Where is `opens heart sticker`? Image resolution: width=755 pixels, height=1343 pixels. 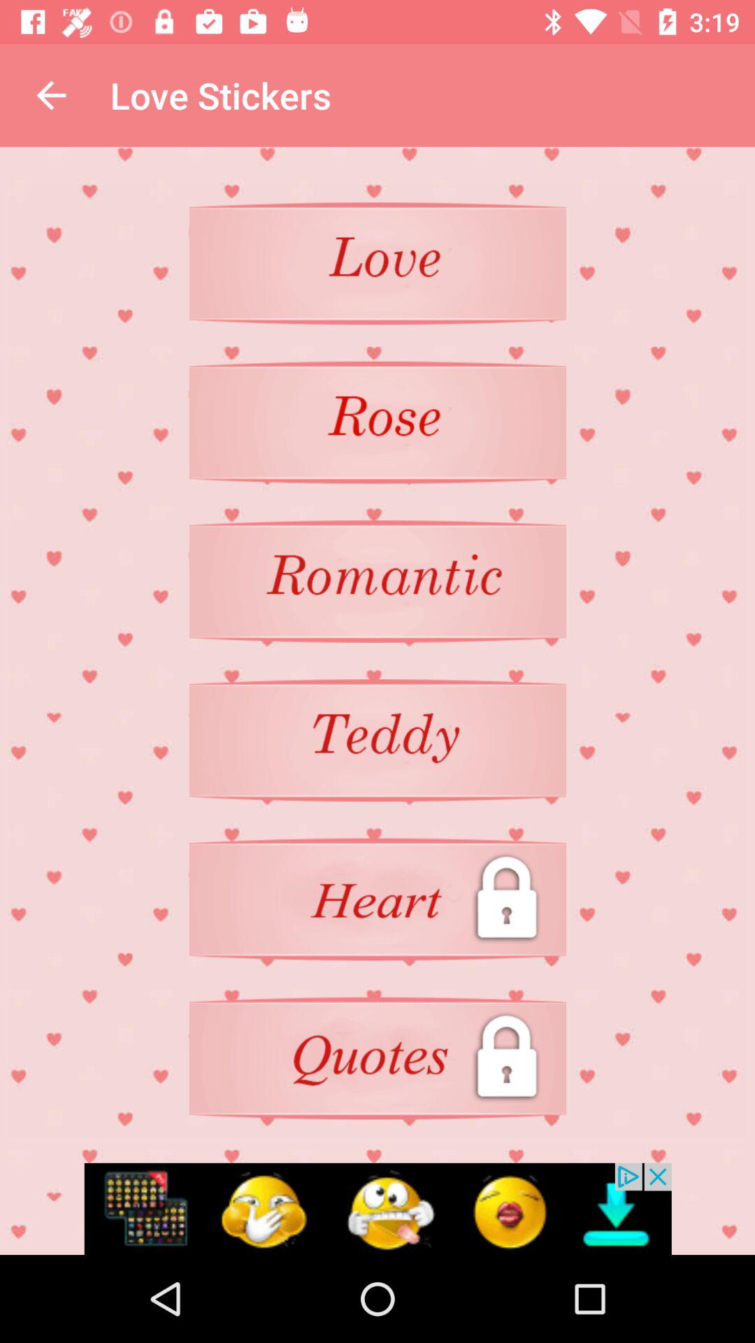
opens heart sticker is located at coordinates (377, 900).